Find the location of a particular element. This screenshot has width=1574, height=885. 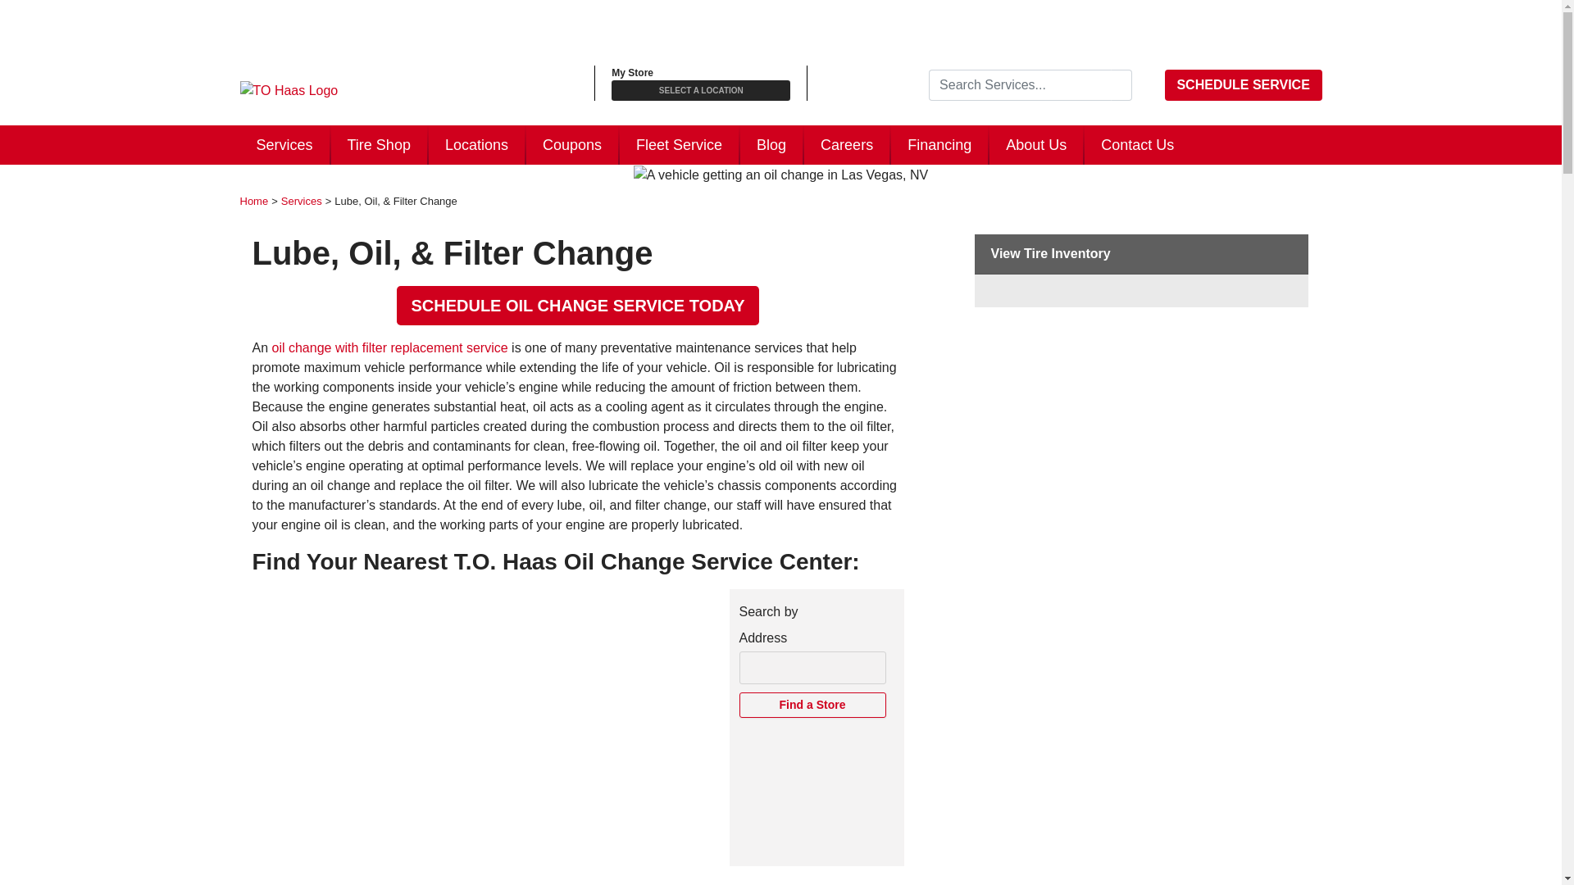

Go to TO Haas Tire. is located at coordinates (252, 200).